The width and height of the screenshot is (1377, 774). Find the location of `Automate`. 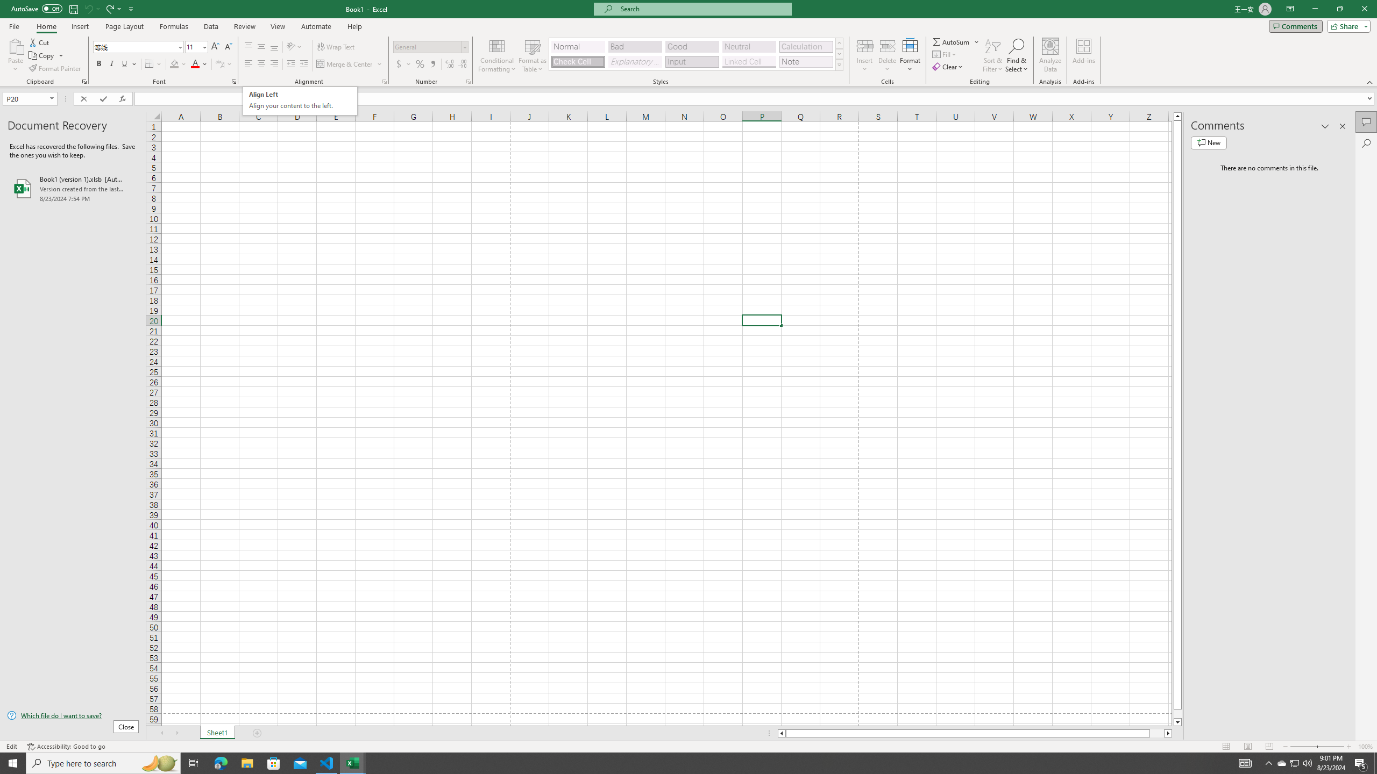

Automate is located at coordinates (316, 26).